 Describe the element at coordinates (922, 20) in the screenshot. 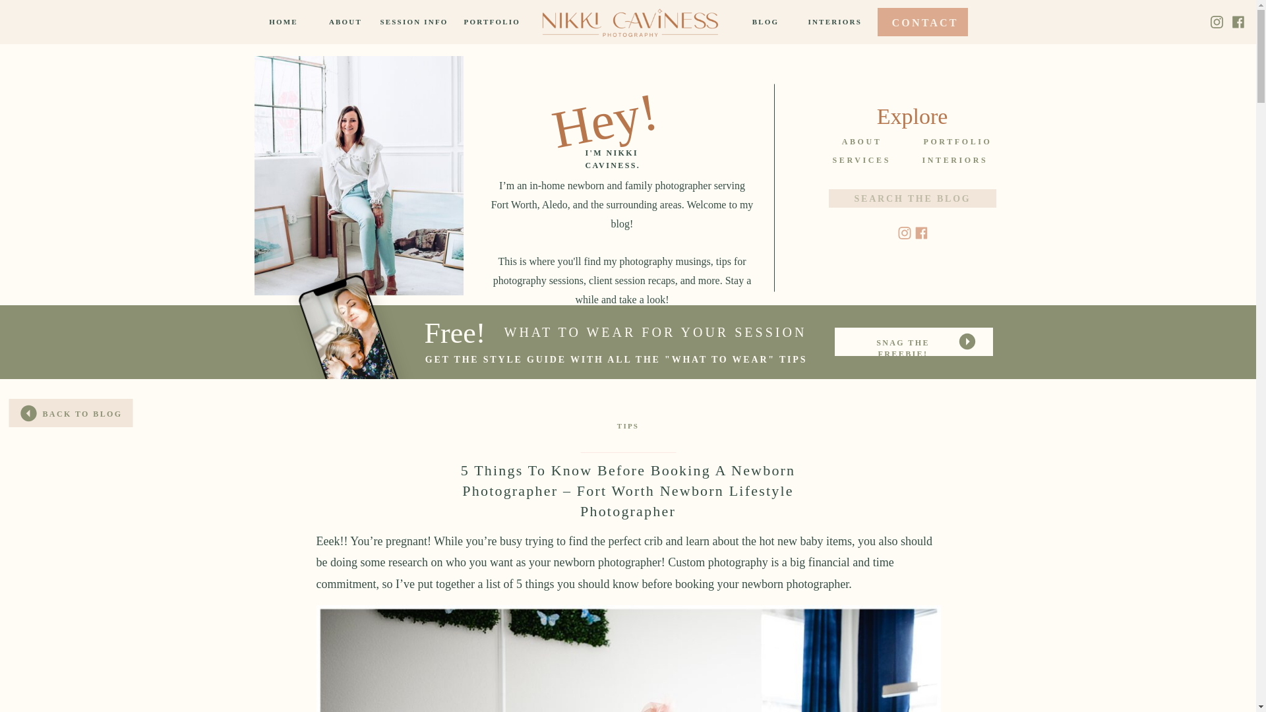

I see `CONTACT` at that location.